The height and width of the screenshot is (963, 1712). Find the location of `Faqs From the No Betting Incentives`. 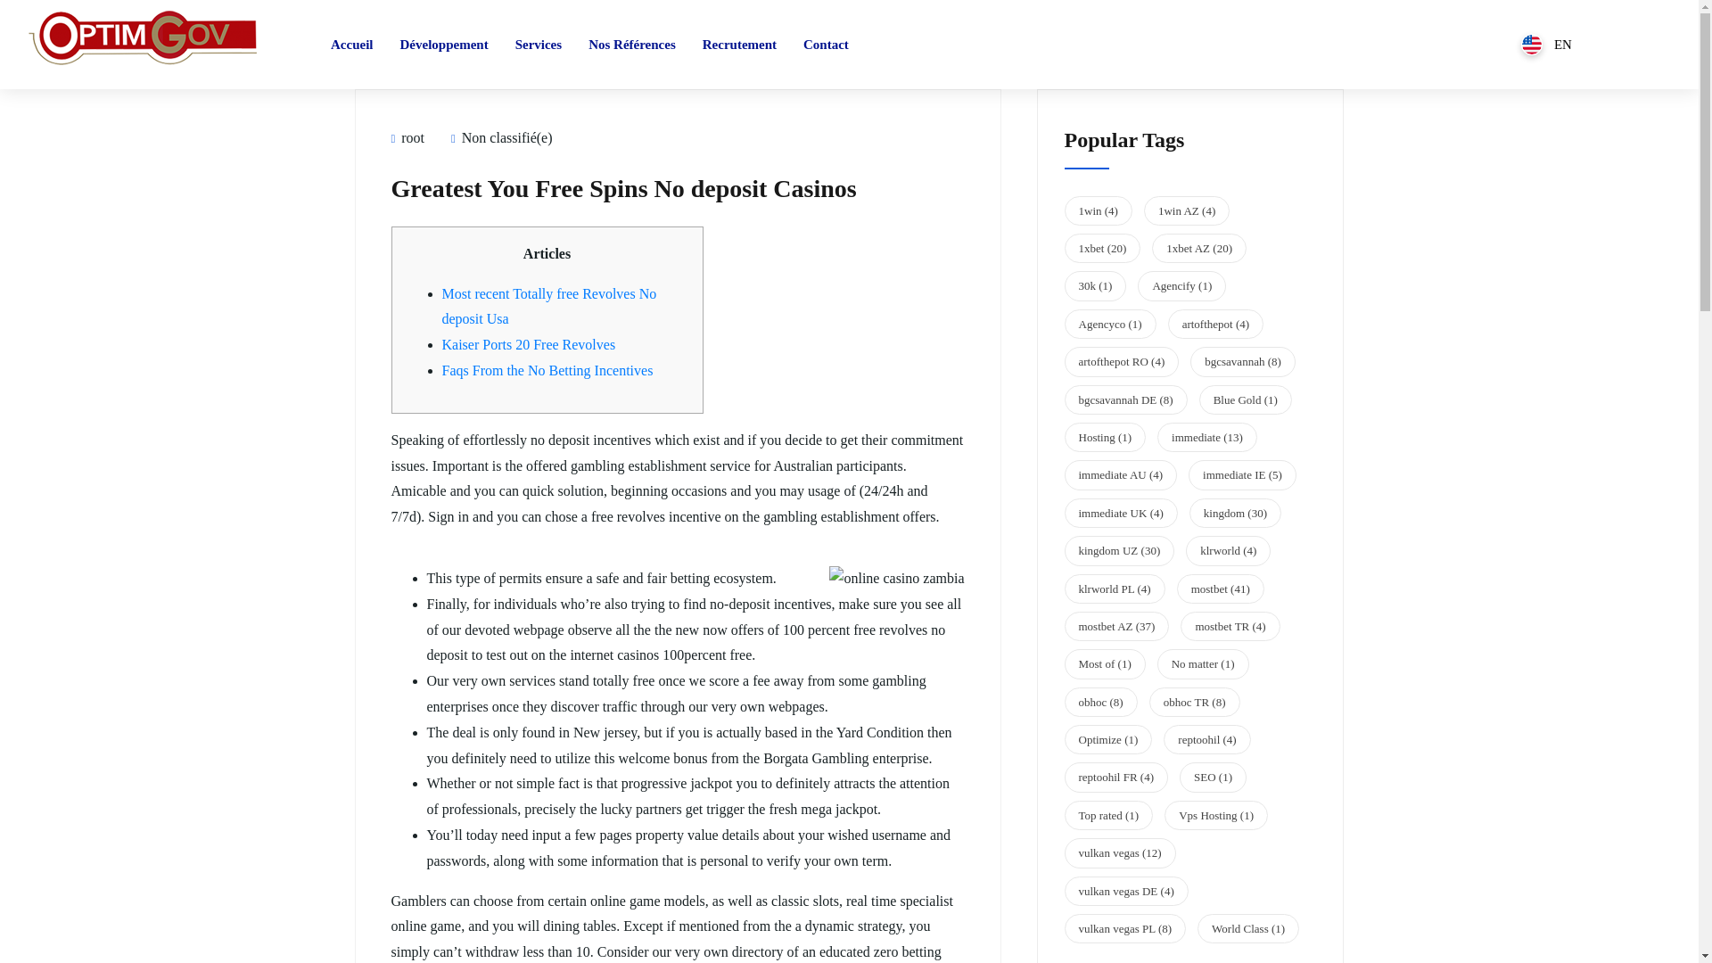

Faqs From the No Betting Incentives is located at coordinates (547, 371).